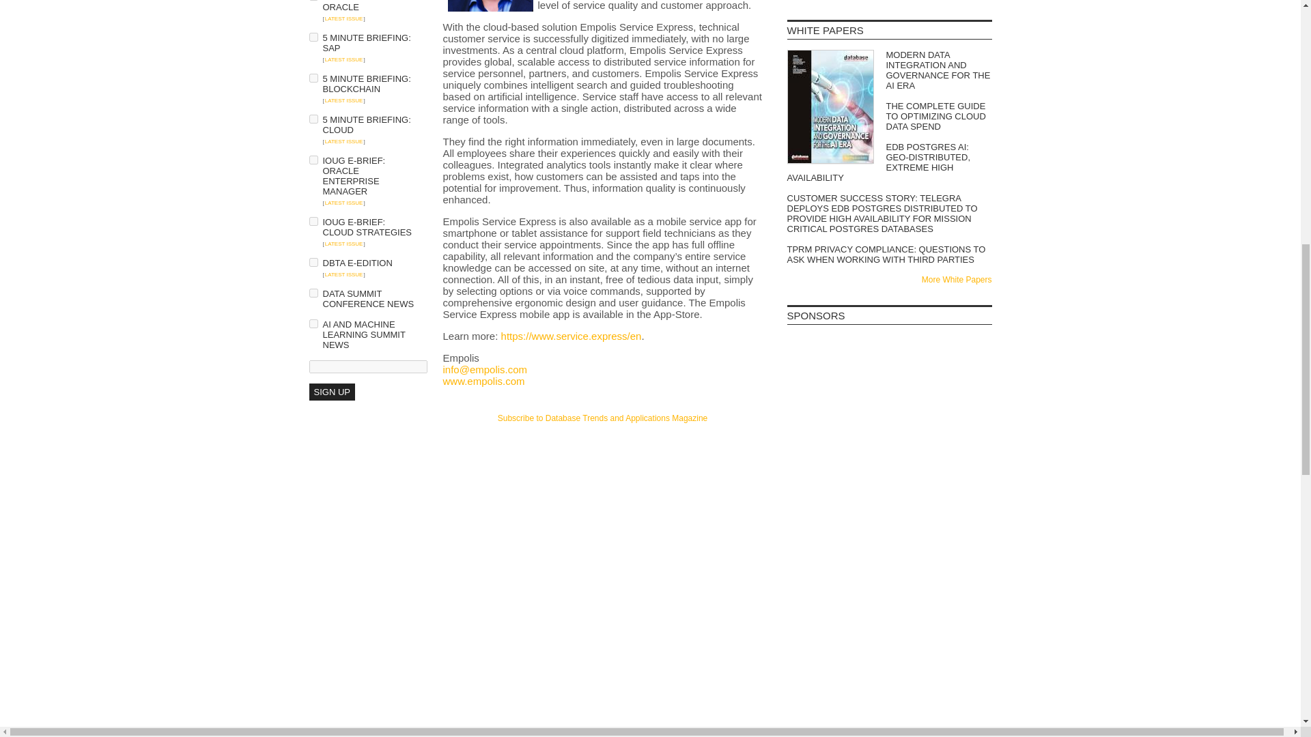  Describe the element at coordinates (313, 323) in the screenshot. I see `on` at that location.